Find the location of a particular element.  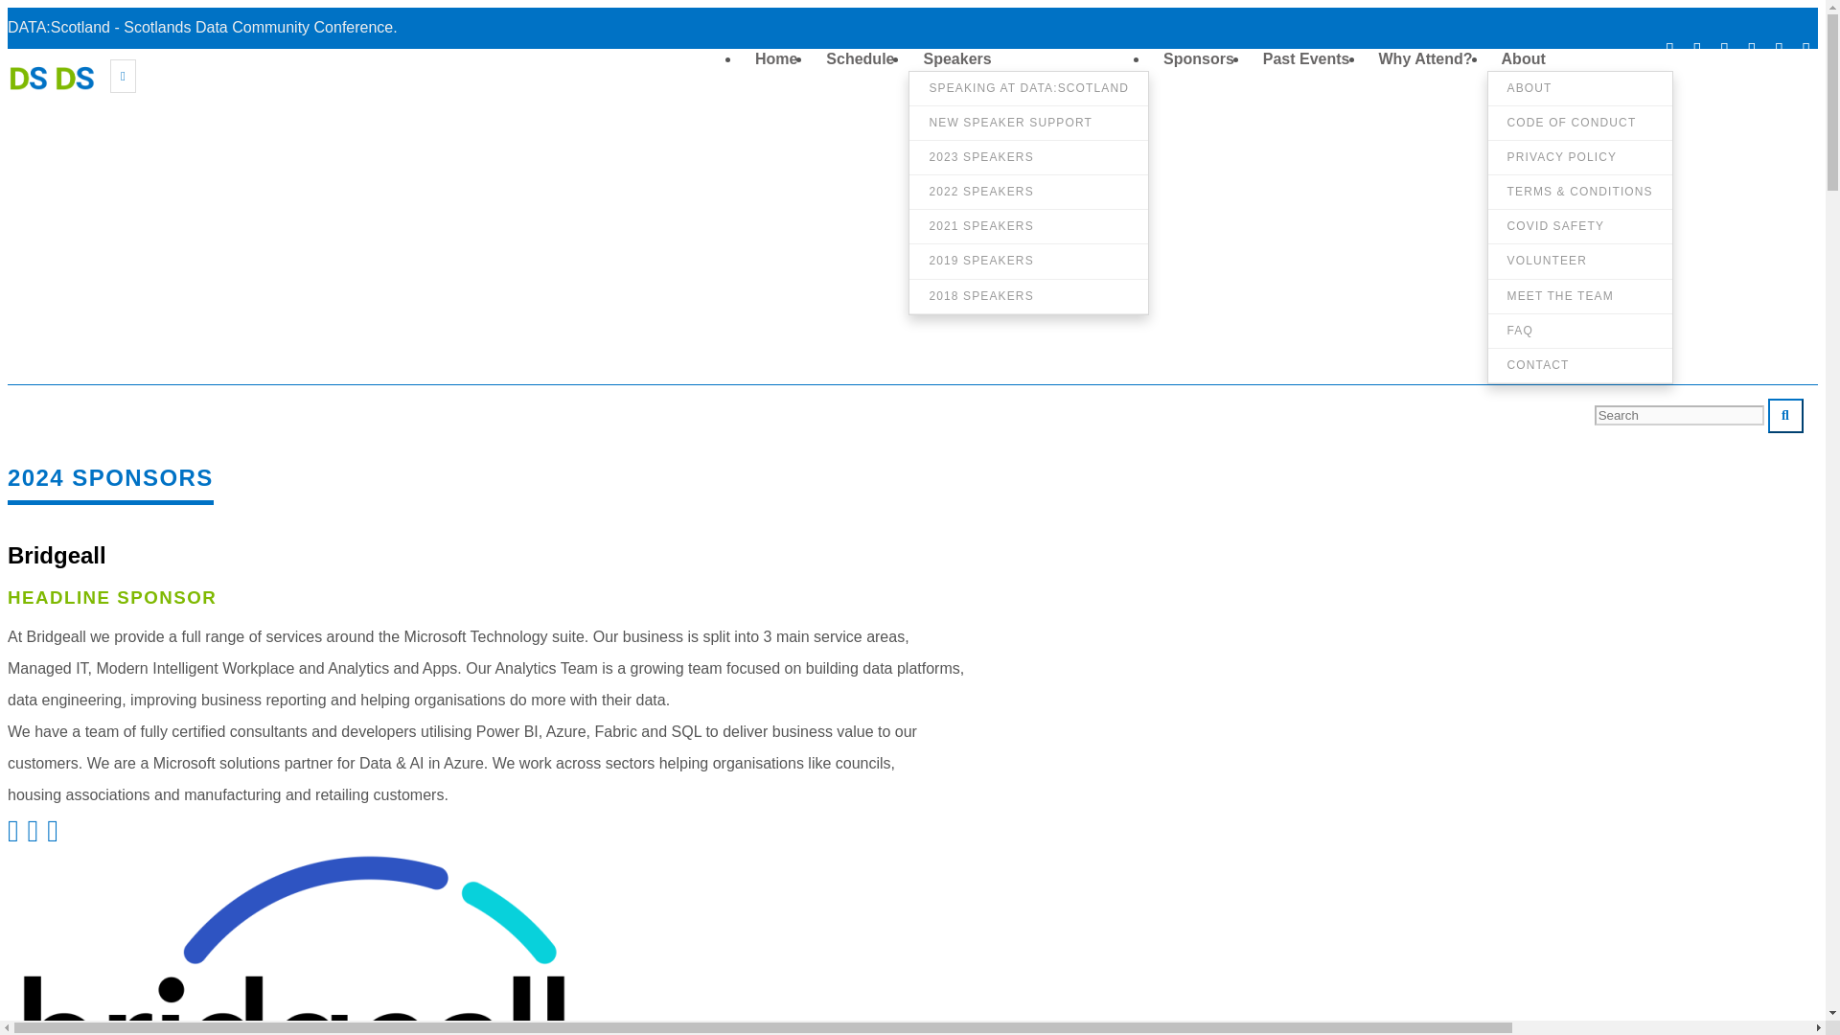

2019 SPEAKERS is located at coordinates (1028, 261).